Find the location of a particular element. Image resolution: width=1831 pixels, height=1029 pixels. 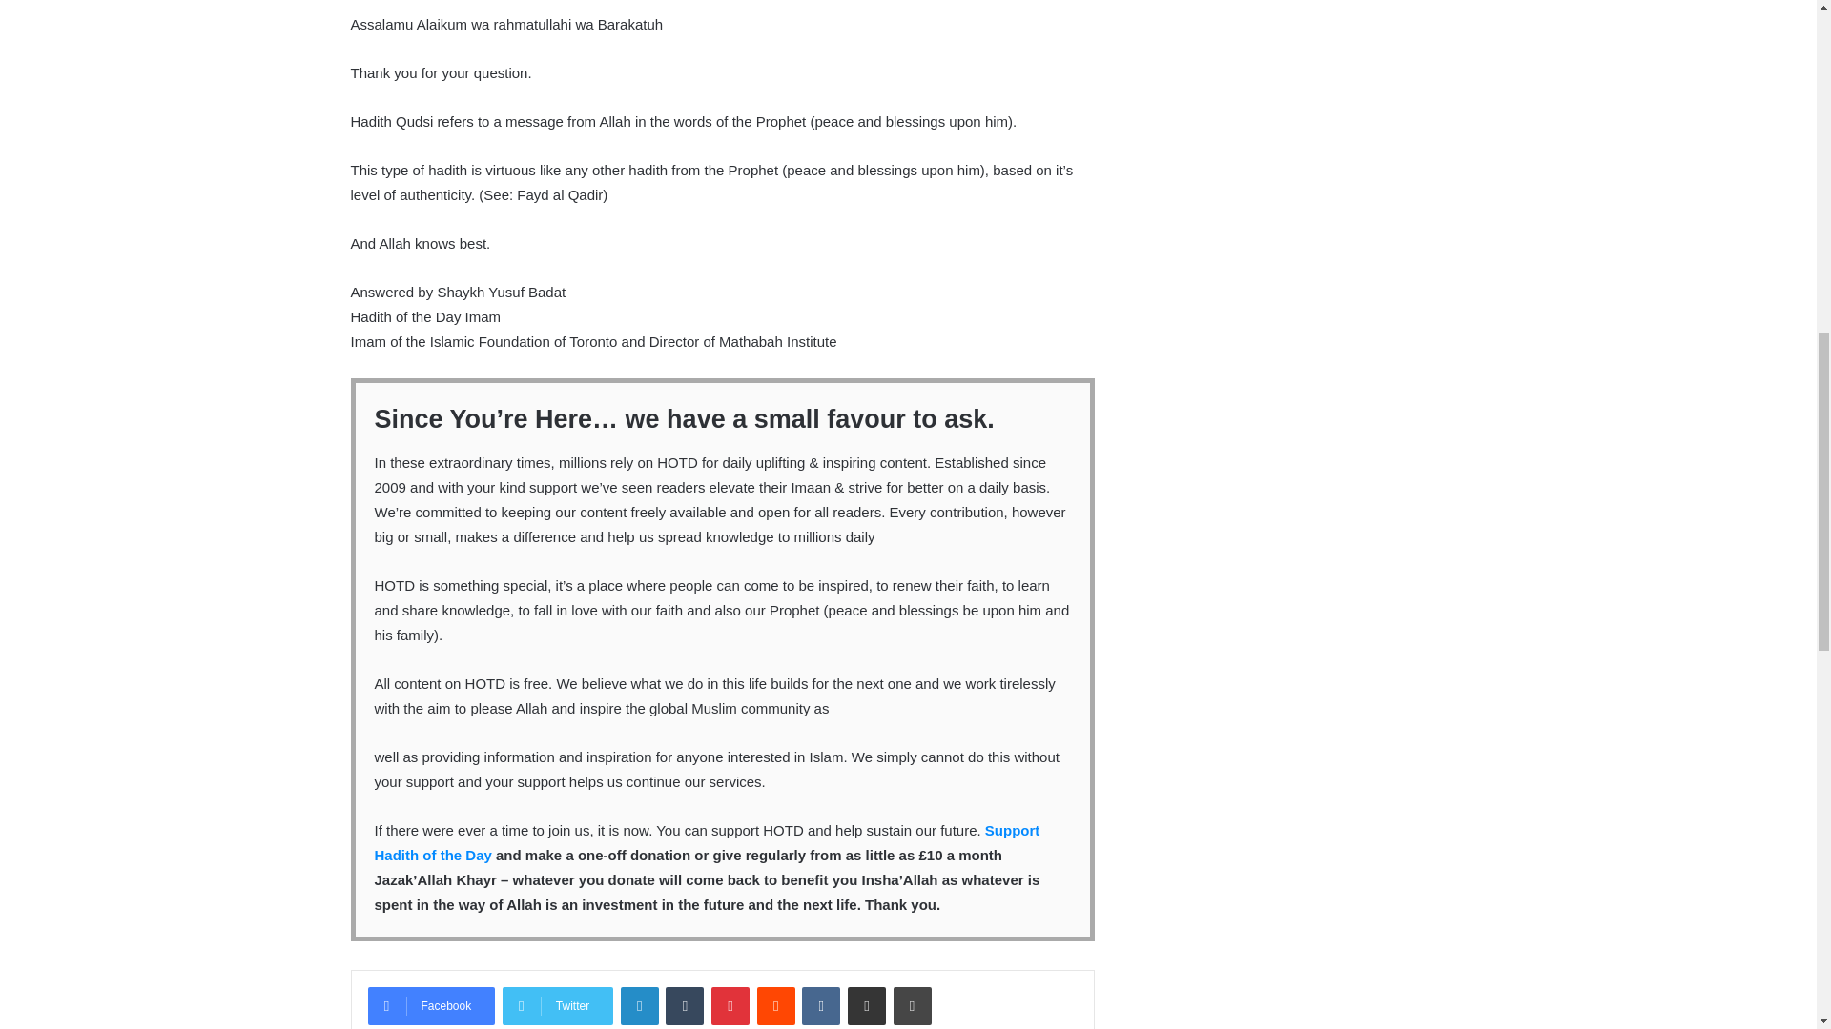

Share via Email is located at coordinates (866, 1005).